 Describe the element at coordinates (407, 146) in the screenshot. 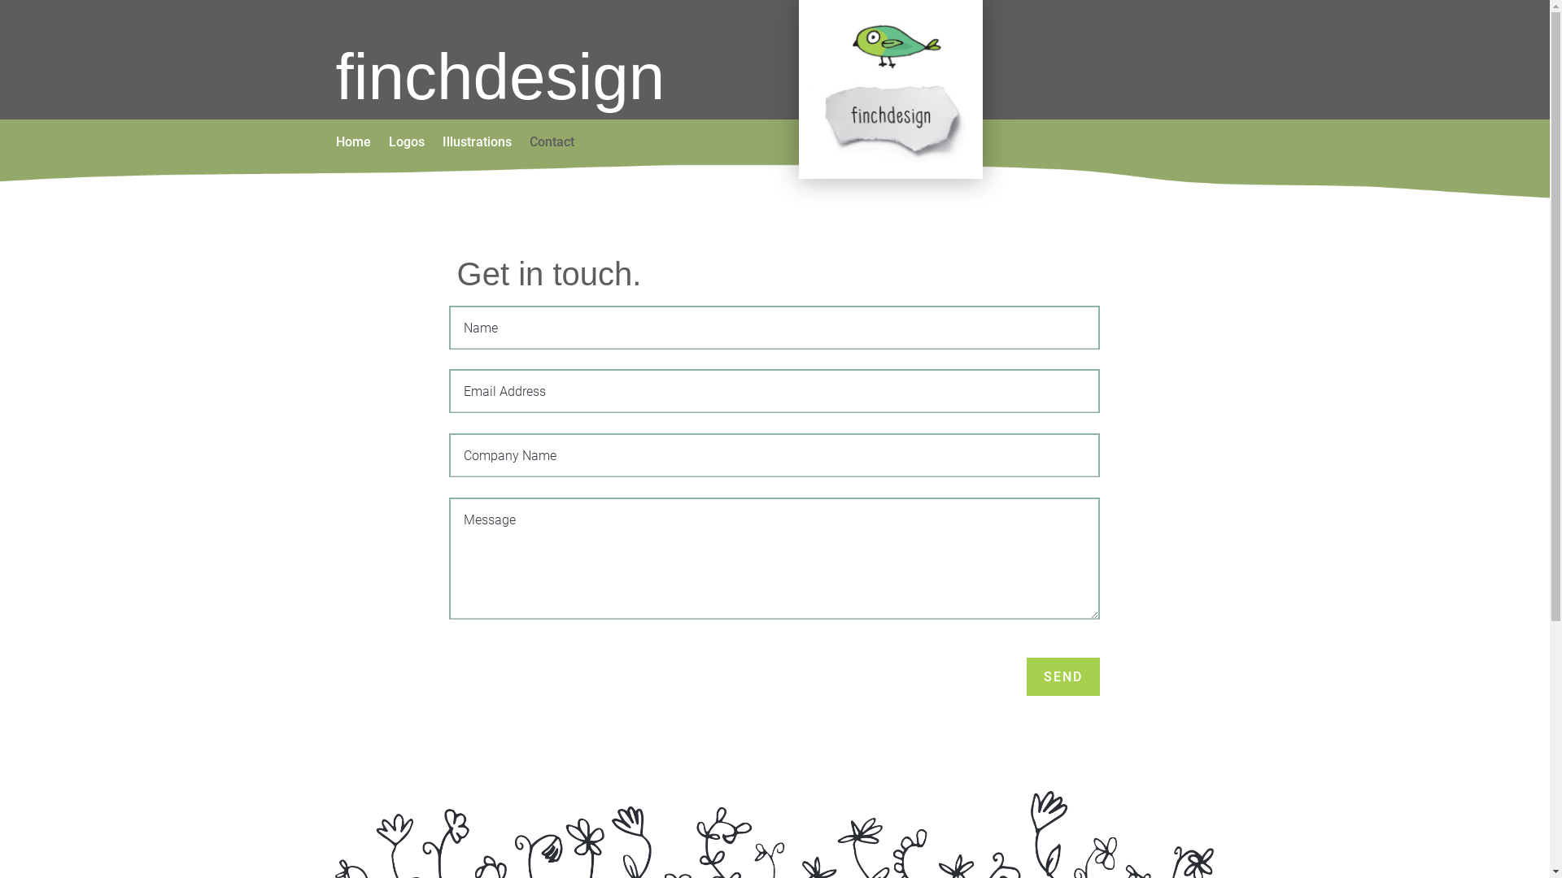

I see `Logos` at that location.